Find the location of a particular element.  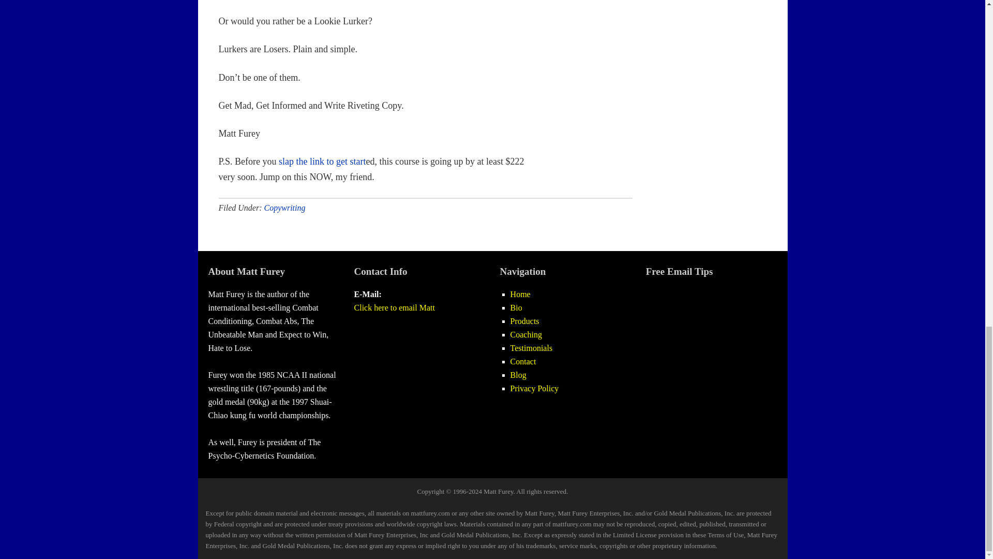

Blog is located at coordinates (518, 375).